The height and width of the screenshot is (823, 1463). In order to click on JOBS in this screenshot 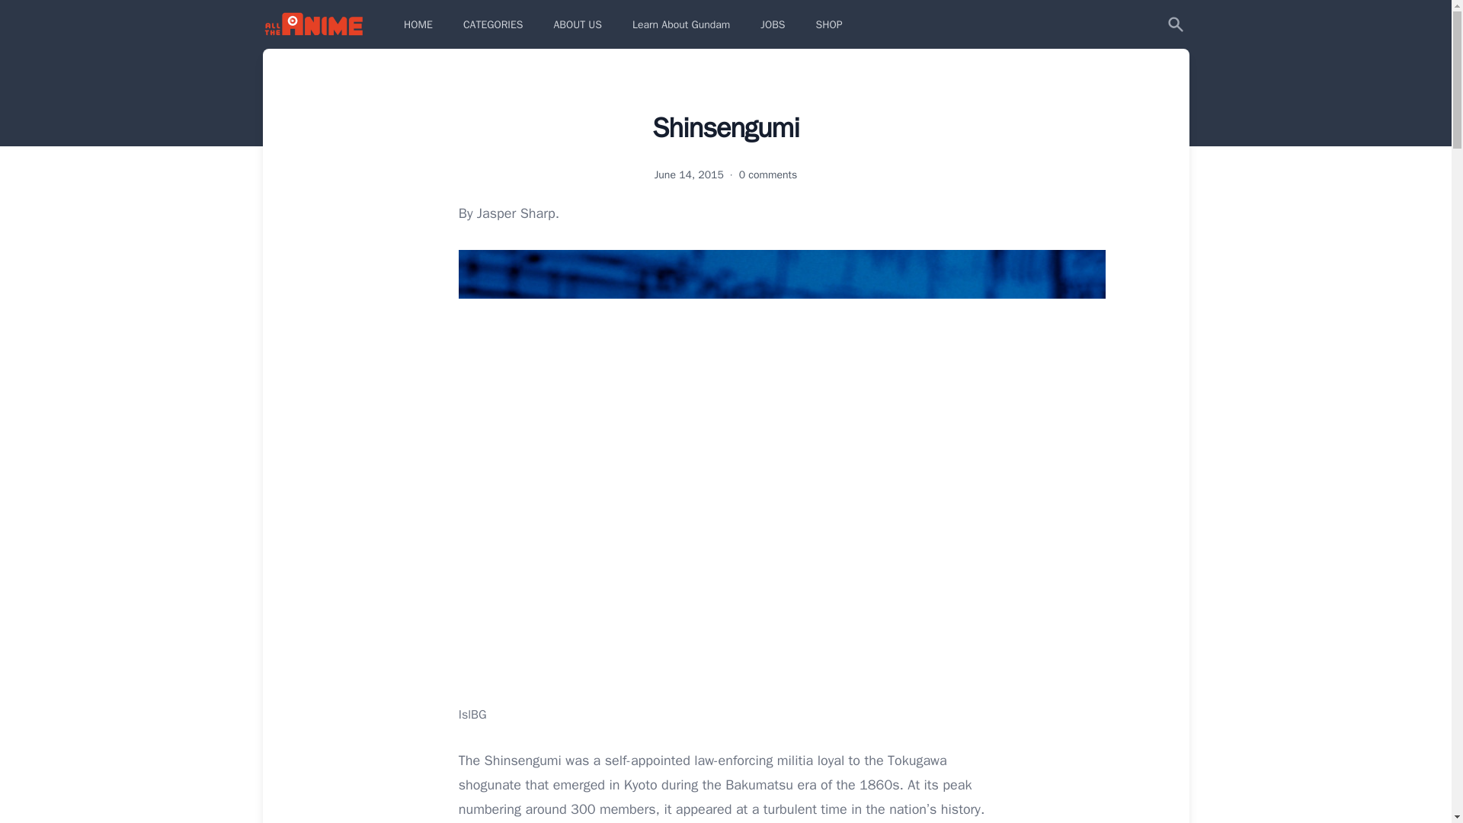, I will do `click(773, 24)`.